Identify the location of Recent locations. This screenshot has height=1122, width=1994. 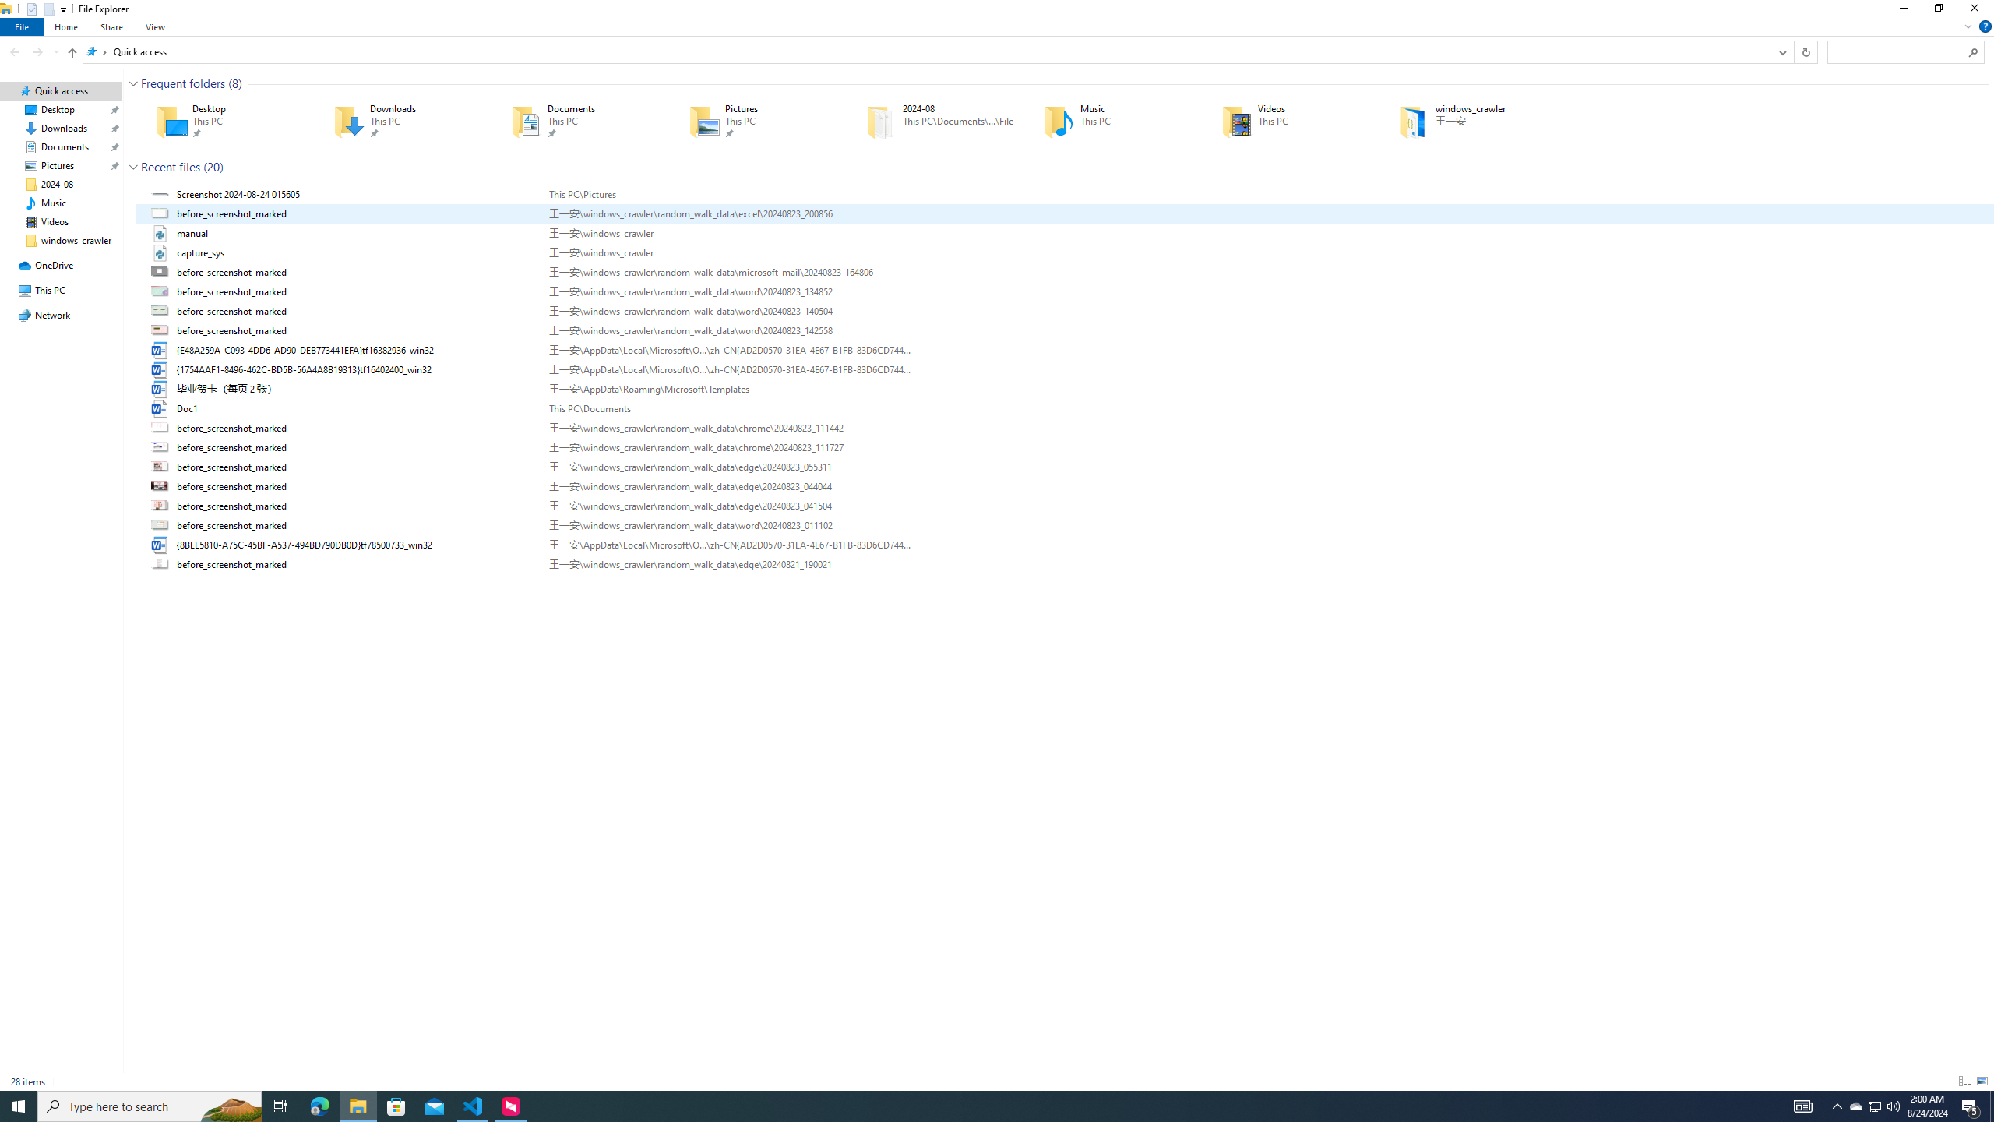
(56, 51).